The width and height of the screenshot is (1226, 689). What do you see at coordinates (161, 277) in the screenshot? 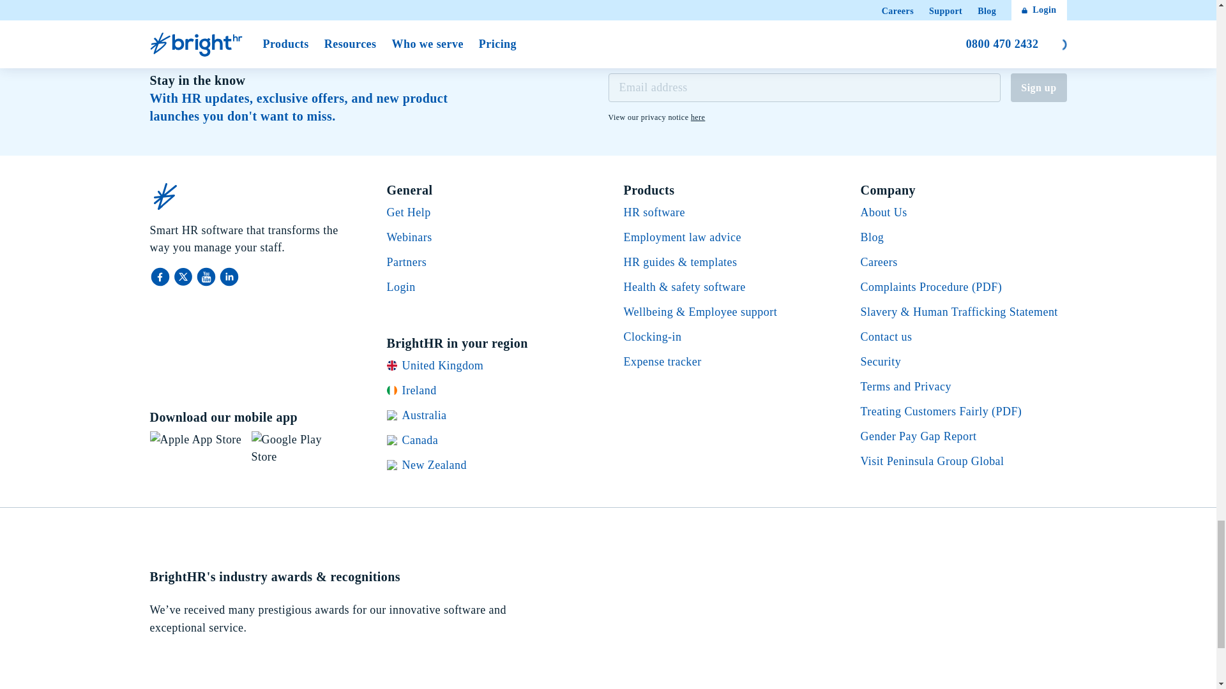
I see `Webinars` at bounding box center [161, 277].